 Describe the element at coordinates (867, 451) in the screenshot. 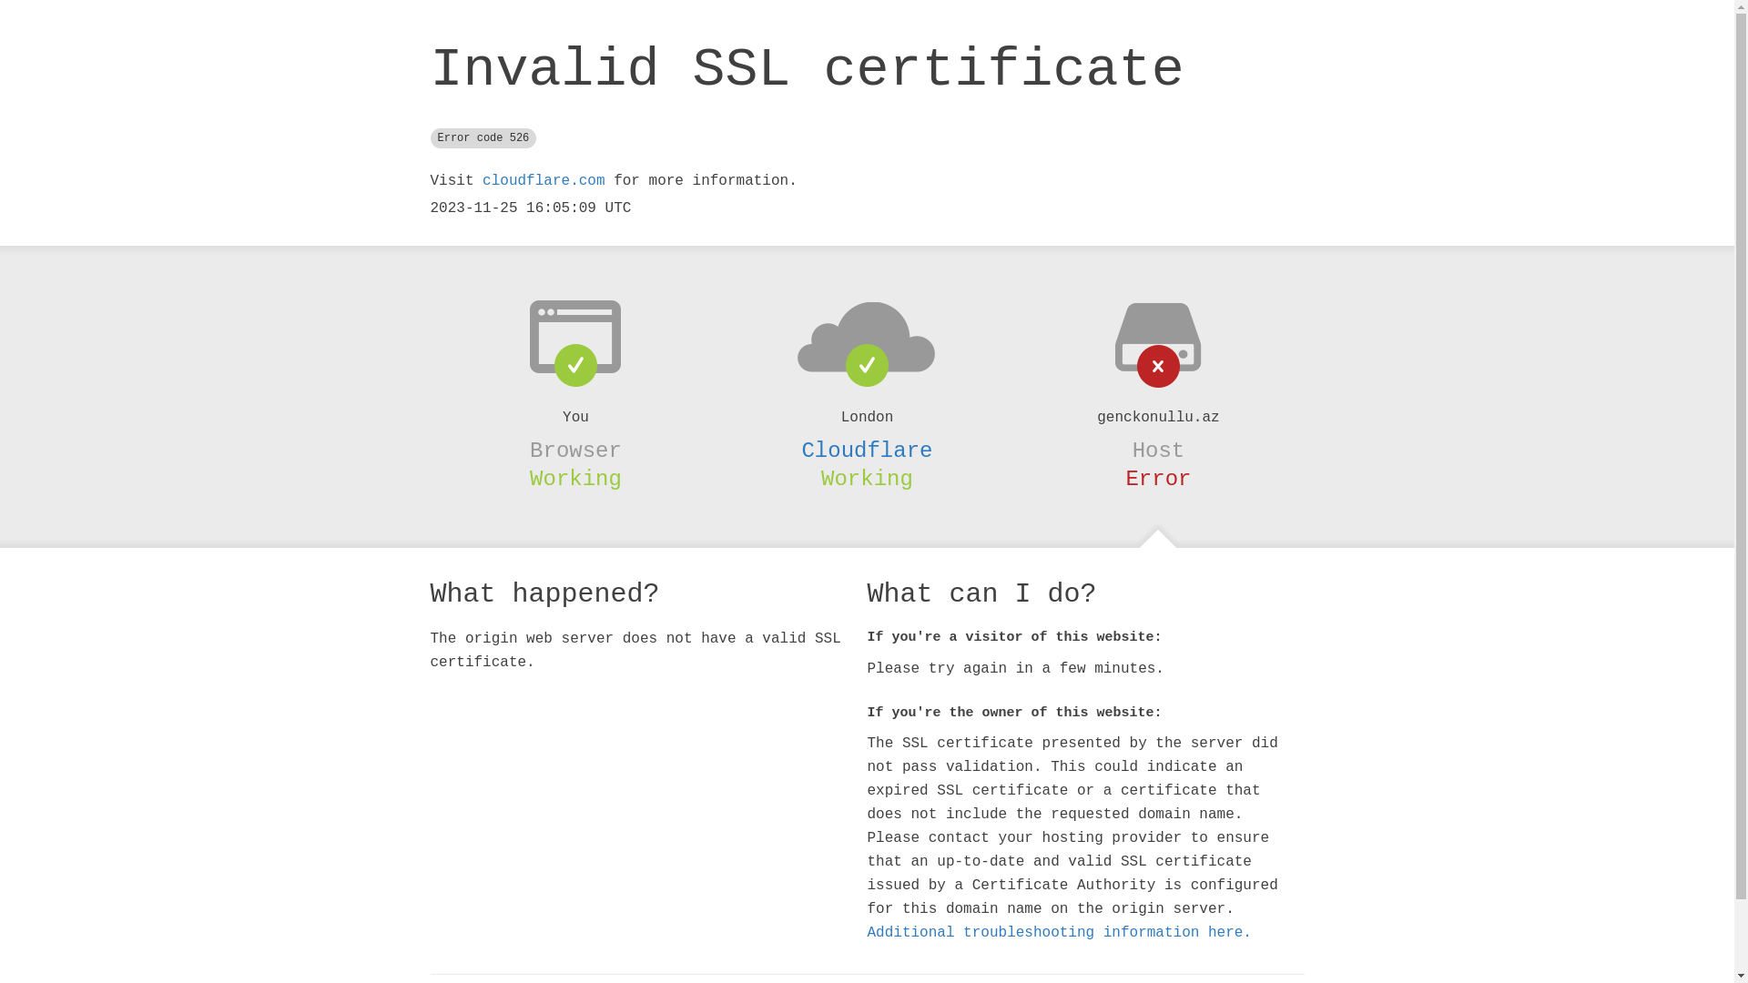

I see `Cloudflare` at that location.